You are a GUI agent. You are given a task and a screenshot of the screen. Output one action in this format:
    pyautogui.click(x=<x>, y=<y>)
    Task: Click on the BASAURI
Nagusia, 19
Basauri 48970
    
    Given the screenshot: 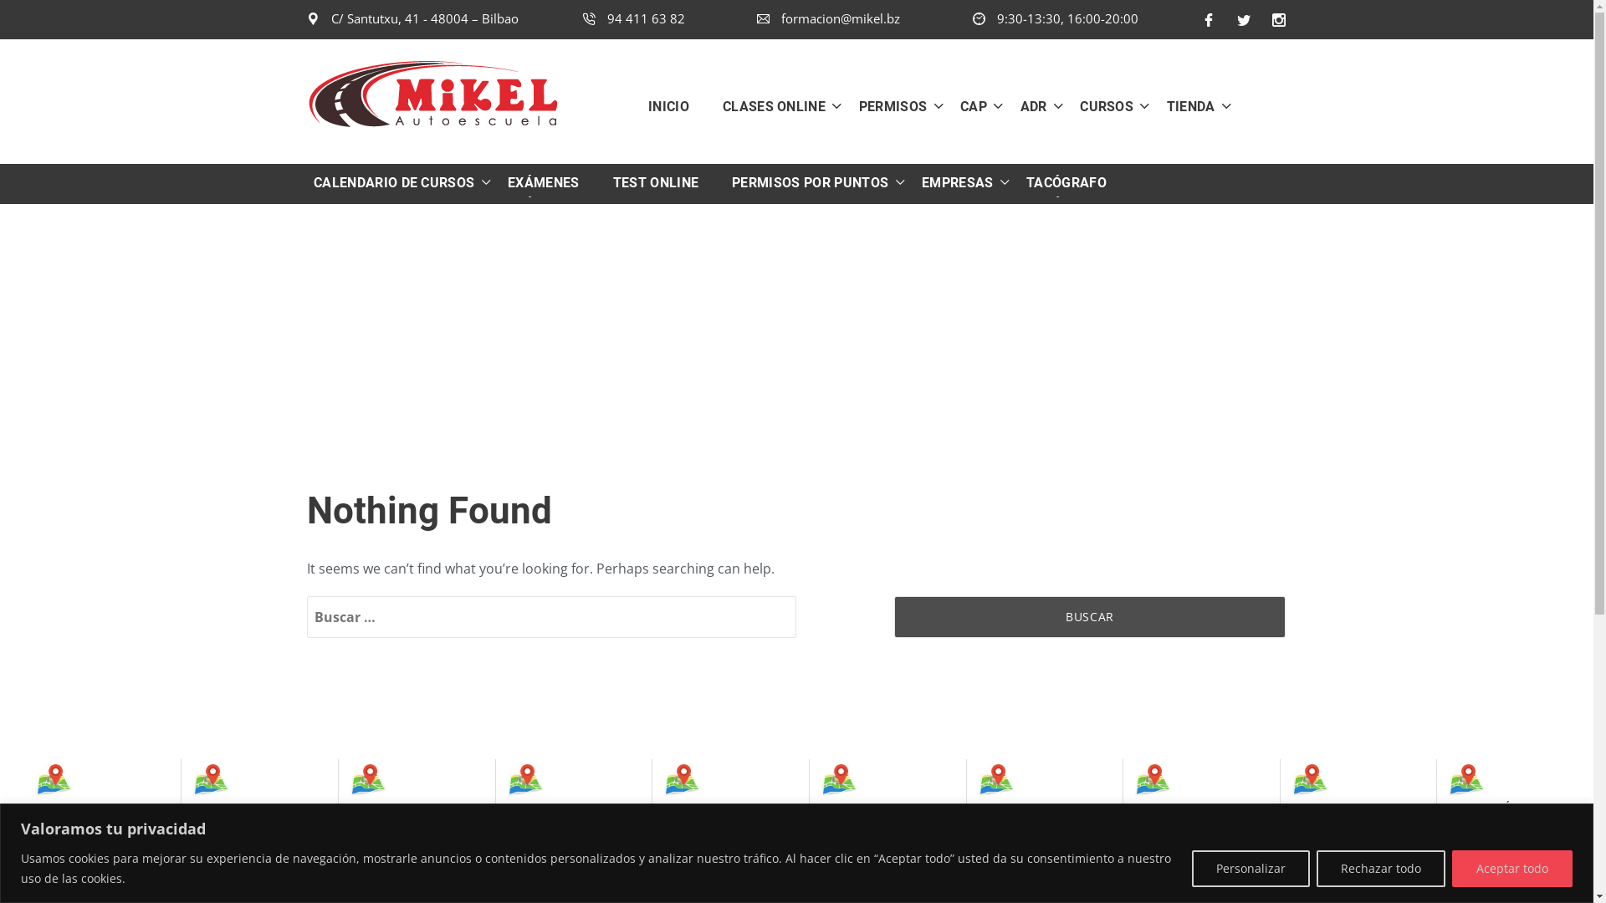 What is the action you would take?
    pyautogui.click(x=876, y=809)
    